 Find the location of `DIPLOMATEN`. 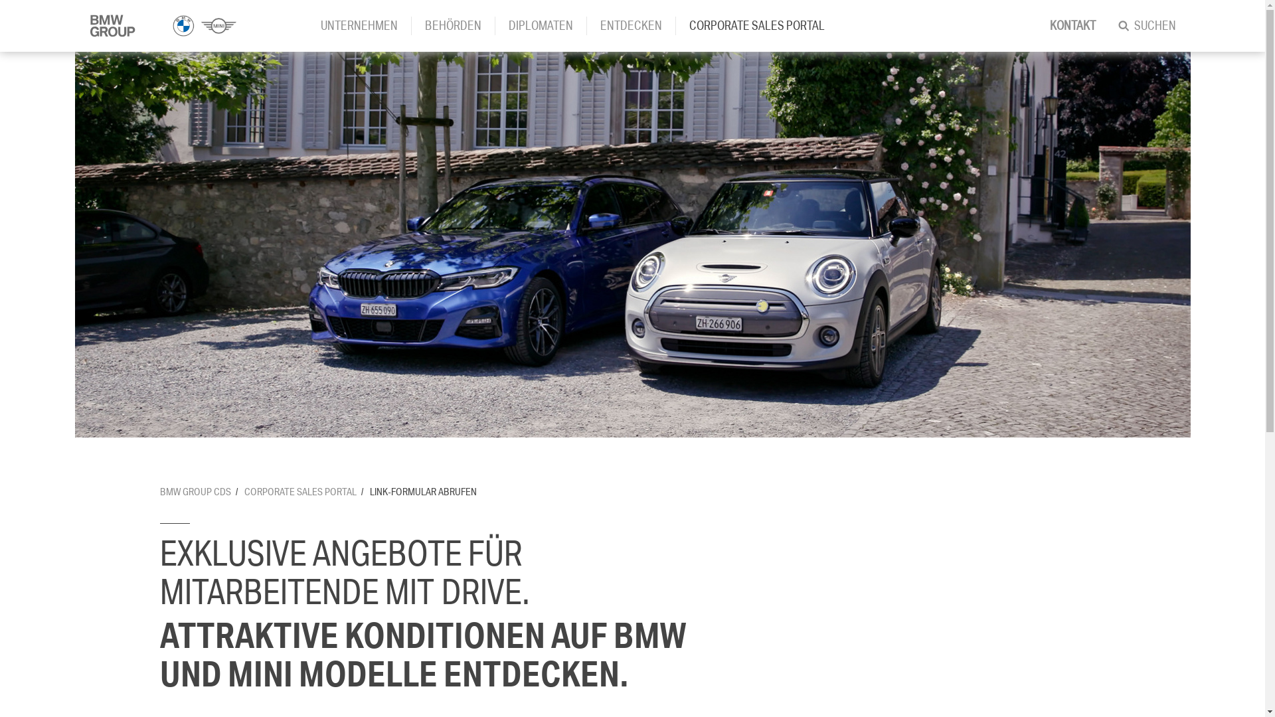

DIPLOMATEN is located at coordinates (548, 26).